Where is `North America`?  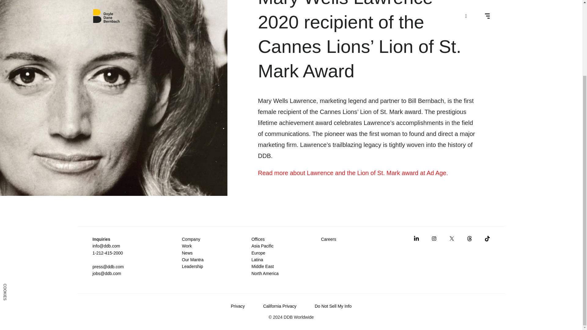 North America is located at coordinates (265, 273).